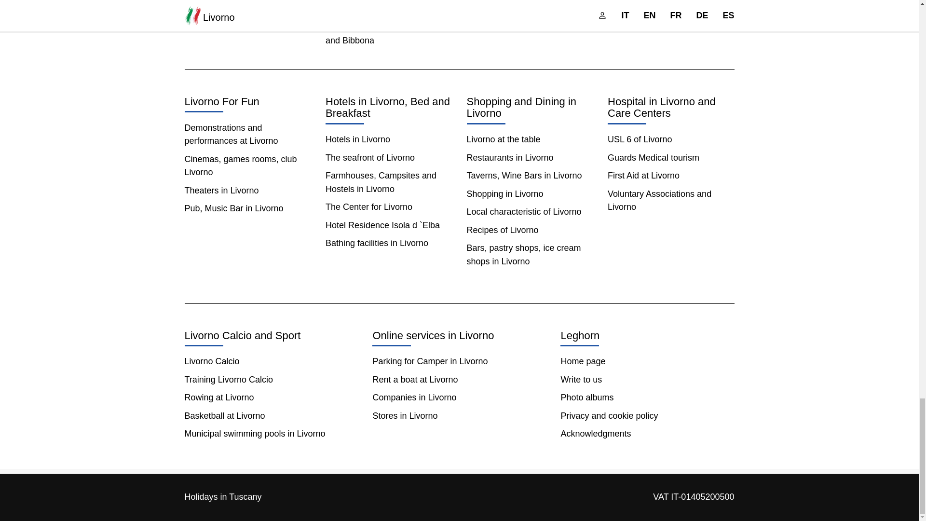 The image size is (926, 521). I want to click on Cultural institutions in Livorno, so click(241, 15).